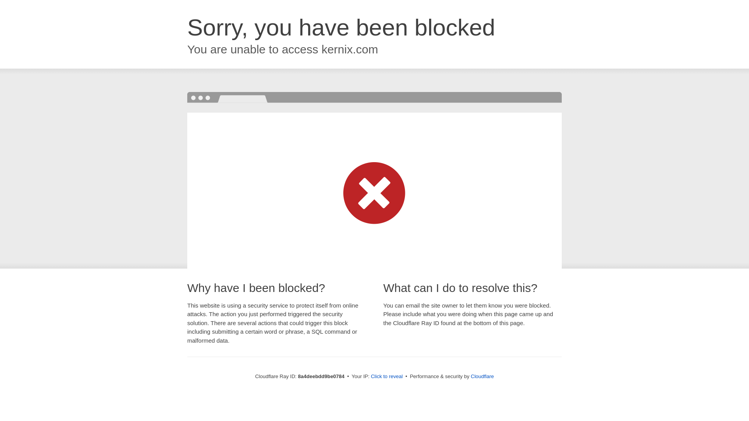  What do you see at coordinates (482, 376) in the screenshot?
I see `Cloudflare` at bounding box center [482, 376].